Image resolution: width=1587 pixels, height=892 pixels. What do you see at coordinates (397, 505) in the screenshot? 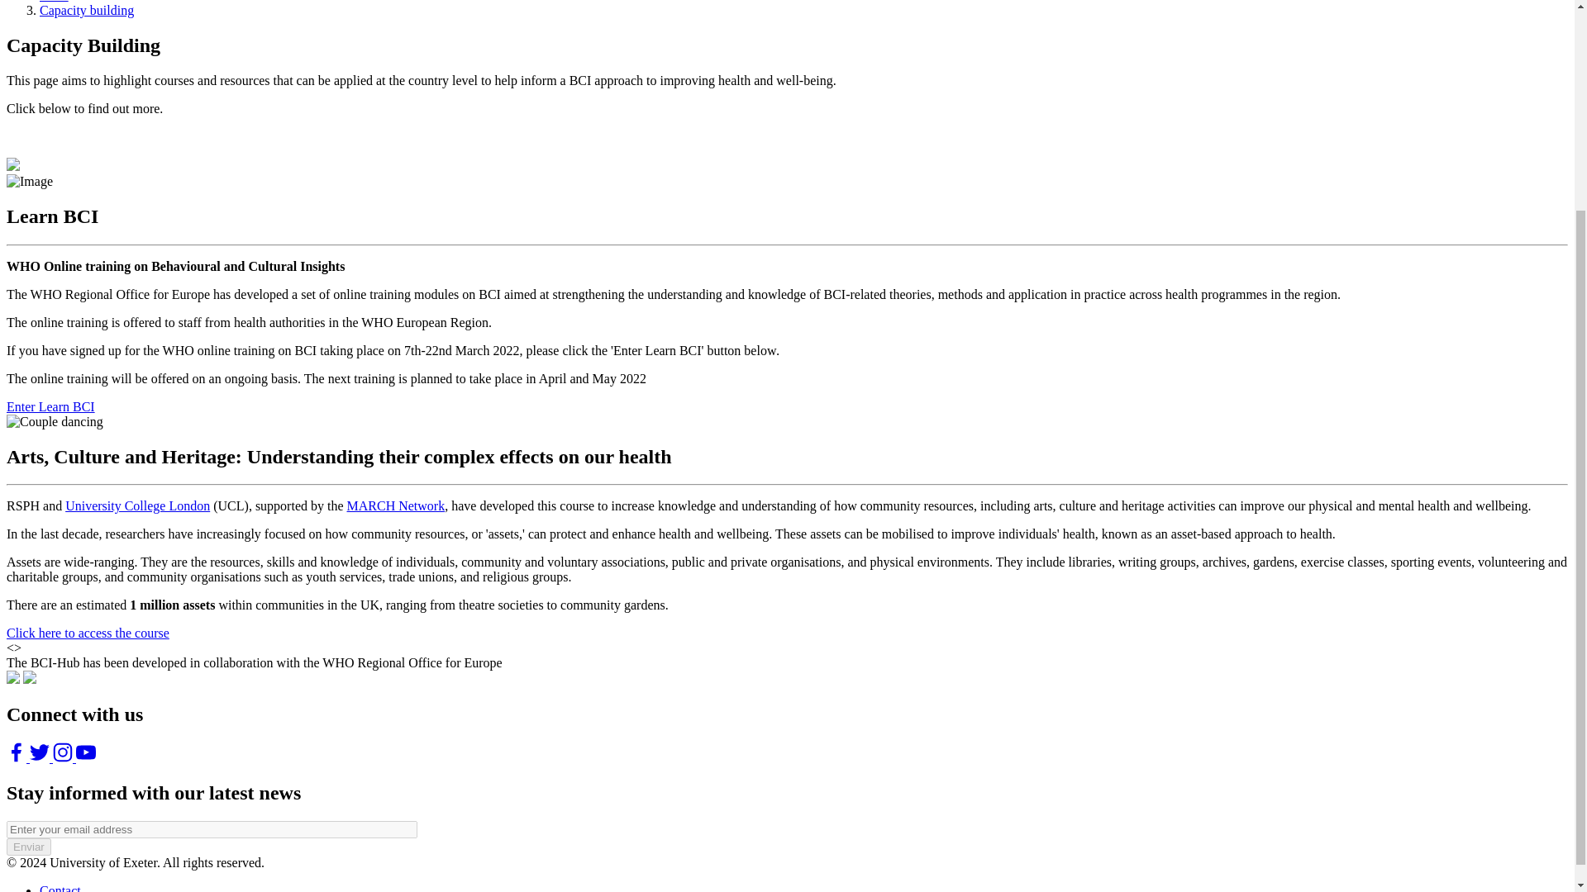
I see `MARCH Network` at bounding box center [397, 505].